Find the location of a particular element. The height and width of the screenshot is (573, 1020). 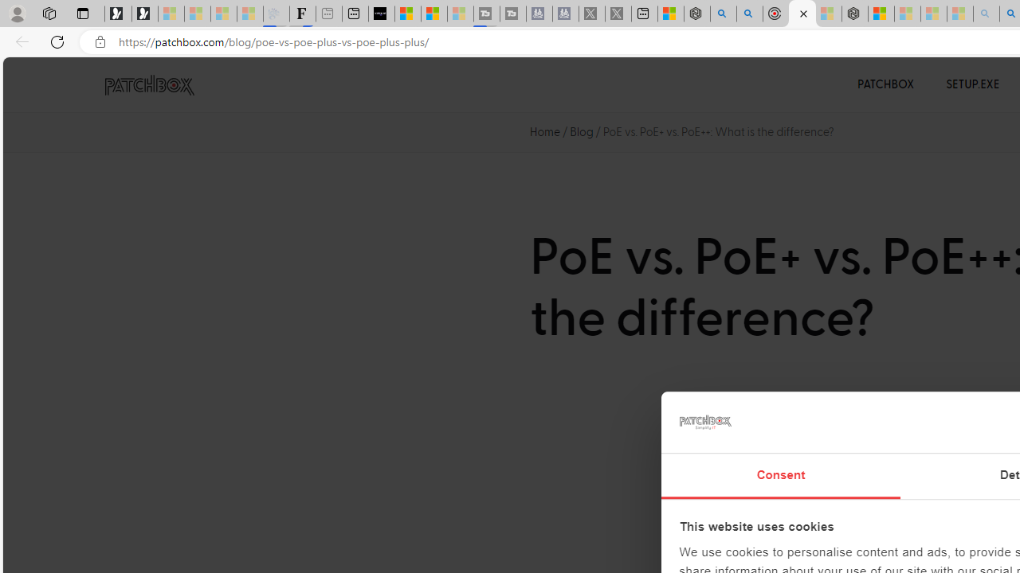

SETUP.EXE is located at coordinates (972, 84).